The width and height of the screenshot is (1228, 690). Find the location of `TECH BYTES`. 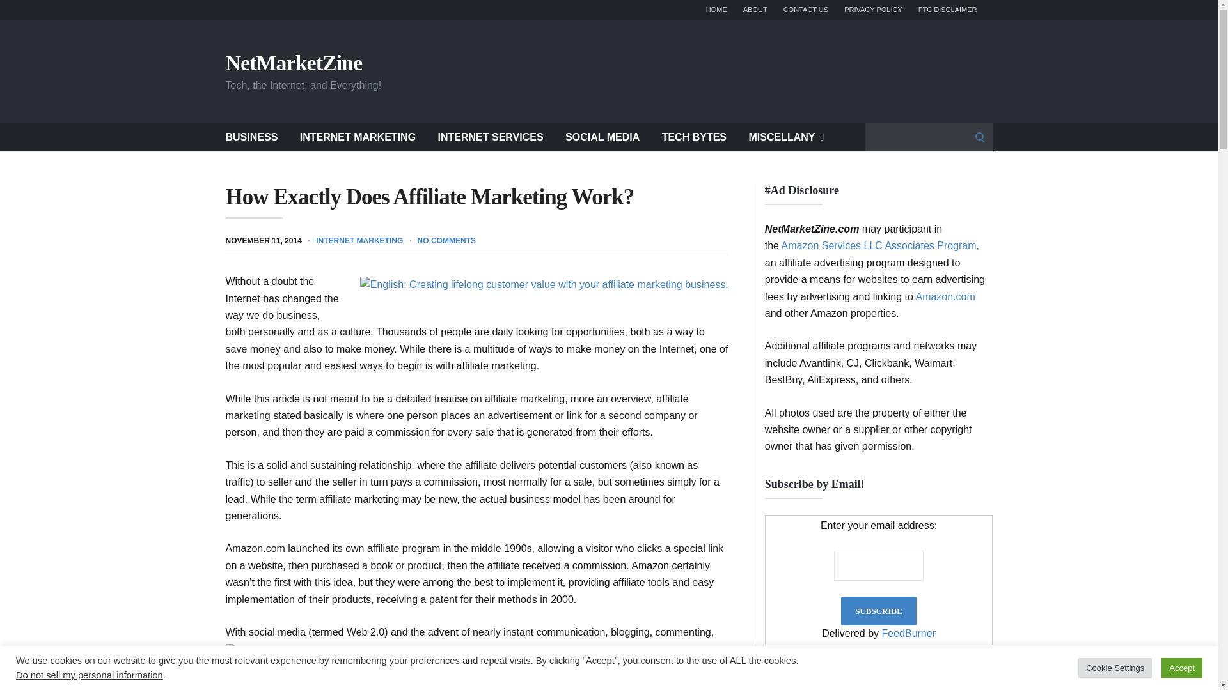

TECH BYTES is located at coordinates (694, 137).